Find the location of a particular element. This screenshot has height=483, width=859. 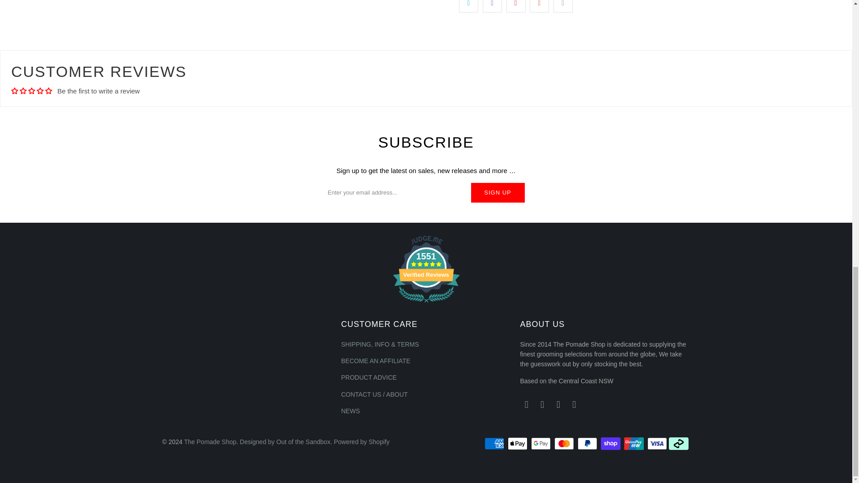

Share this on Twitter is located at coordinates (468, 6).